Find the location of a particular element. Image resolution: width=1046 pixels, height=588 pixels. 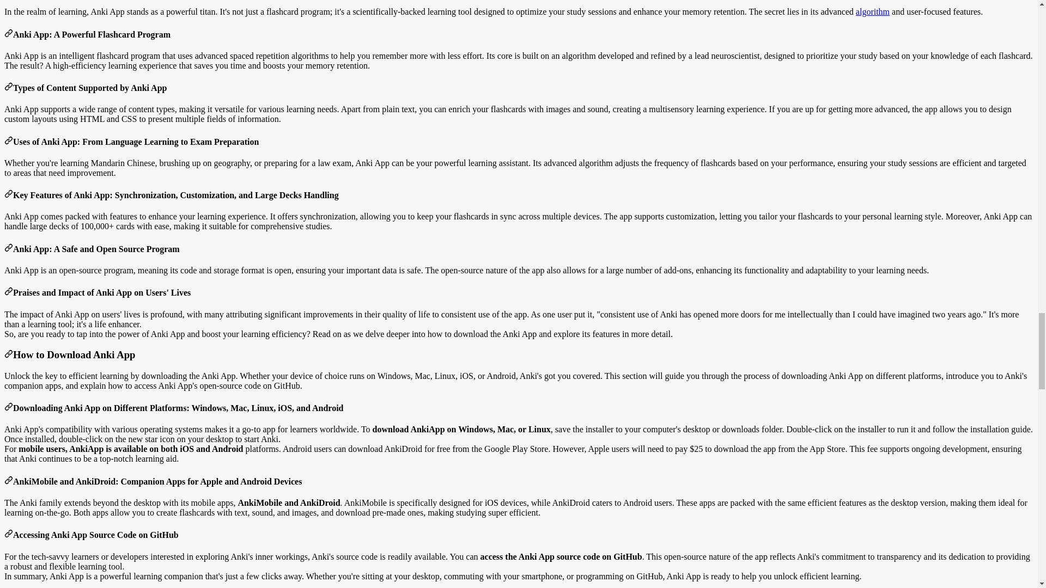

Anki App: A Powerful Flashcard Program is located at coordinates (8, 35).